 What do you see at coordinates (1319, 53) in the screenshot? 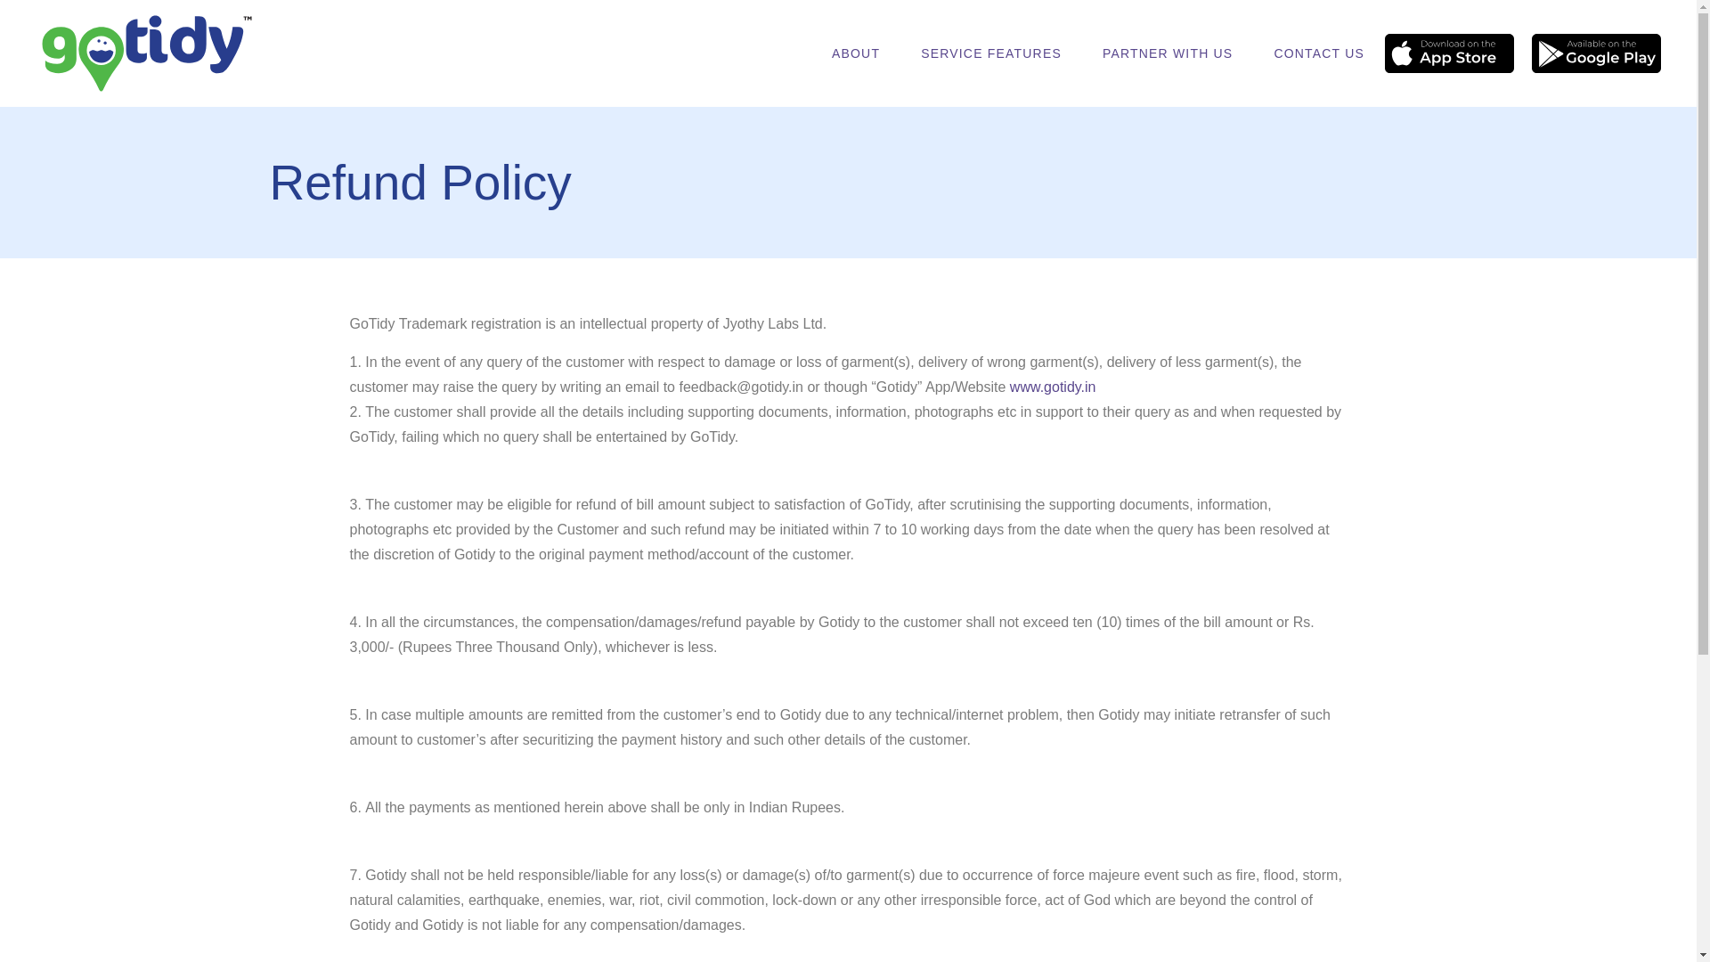
I see `CONTACT US` at bounding box center [1319, 53].